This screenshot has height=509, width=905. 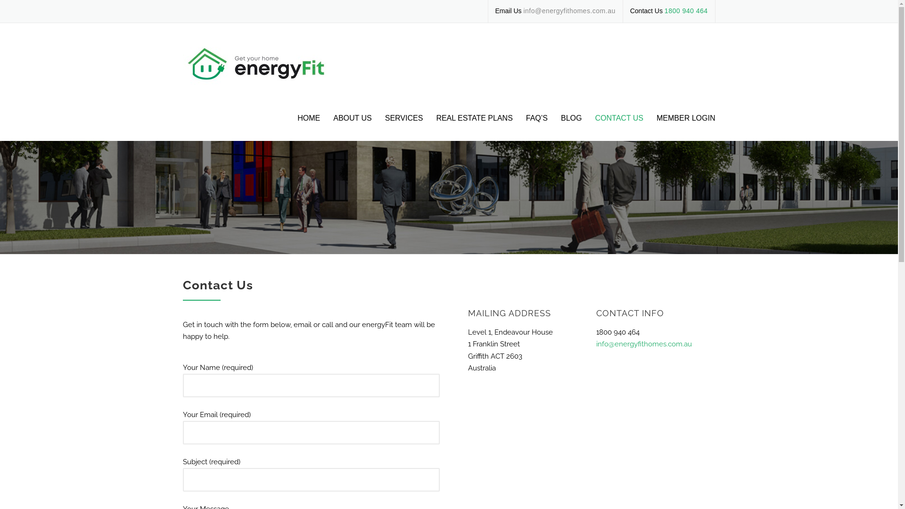 What do you see at coordinates (683, 126) in the screenshot?
I see `MEMBER LOGIN` at bounding box center [683, 126].